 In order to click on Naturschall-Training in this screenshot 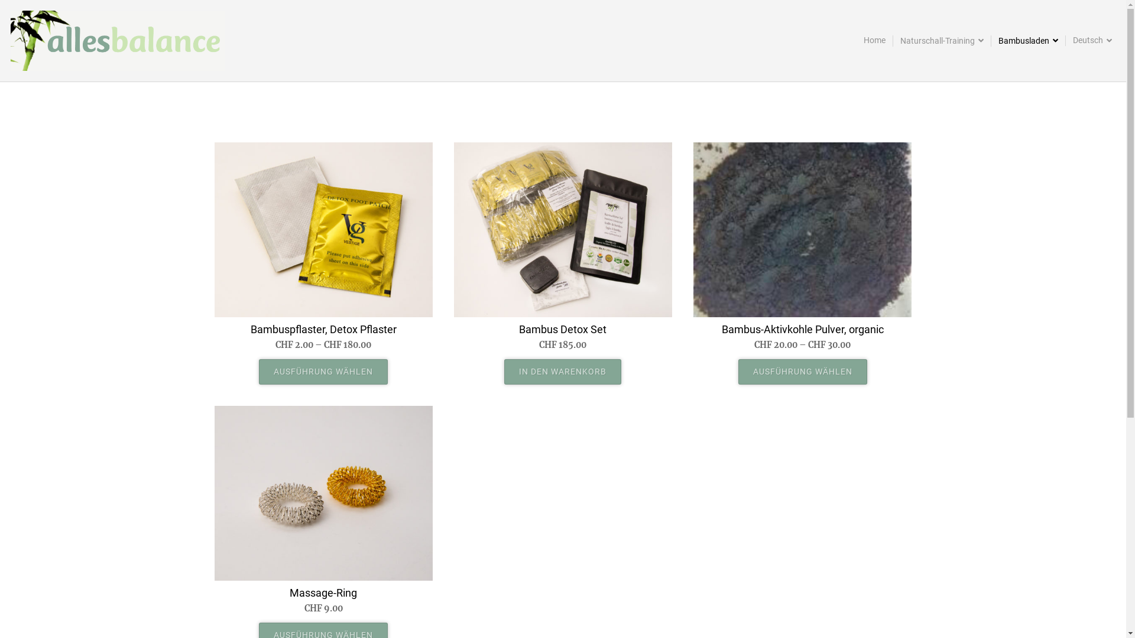, I will do `click(942, 41)`.